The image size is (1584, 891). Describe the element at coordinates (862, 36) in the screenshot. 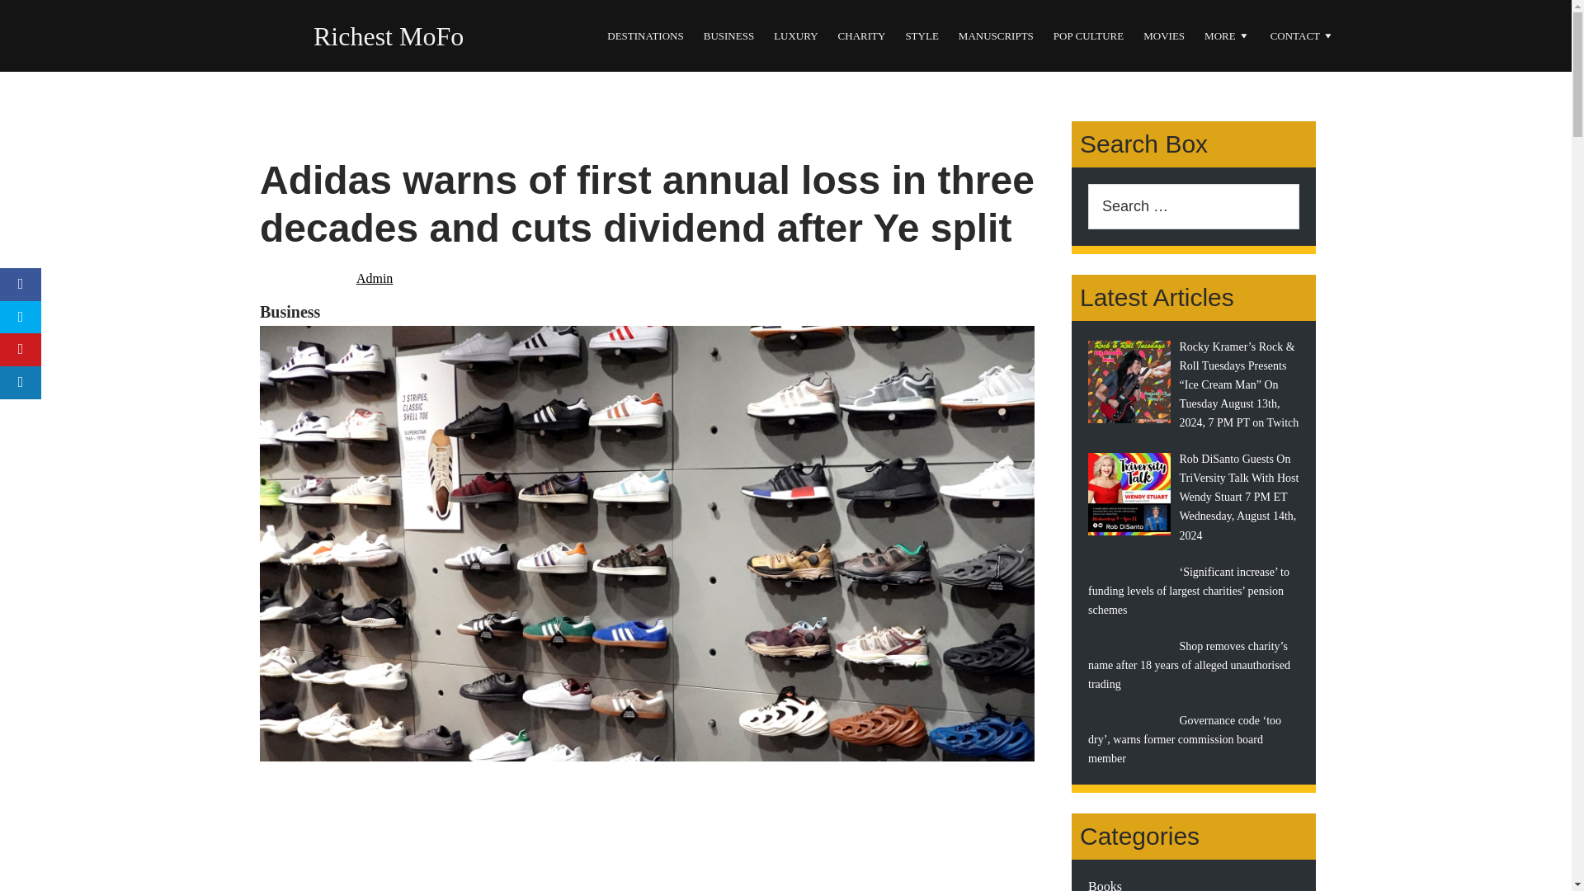

I see `CHARITY` at that location.